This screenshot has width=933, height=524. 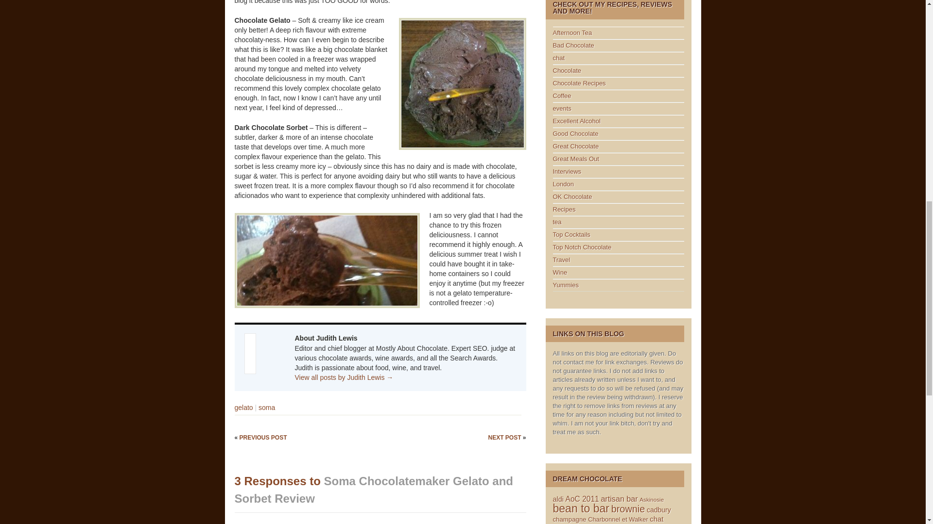 I want to click on chat, so click(x=559, y=58).